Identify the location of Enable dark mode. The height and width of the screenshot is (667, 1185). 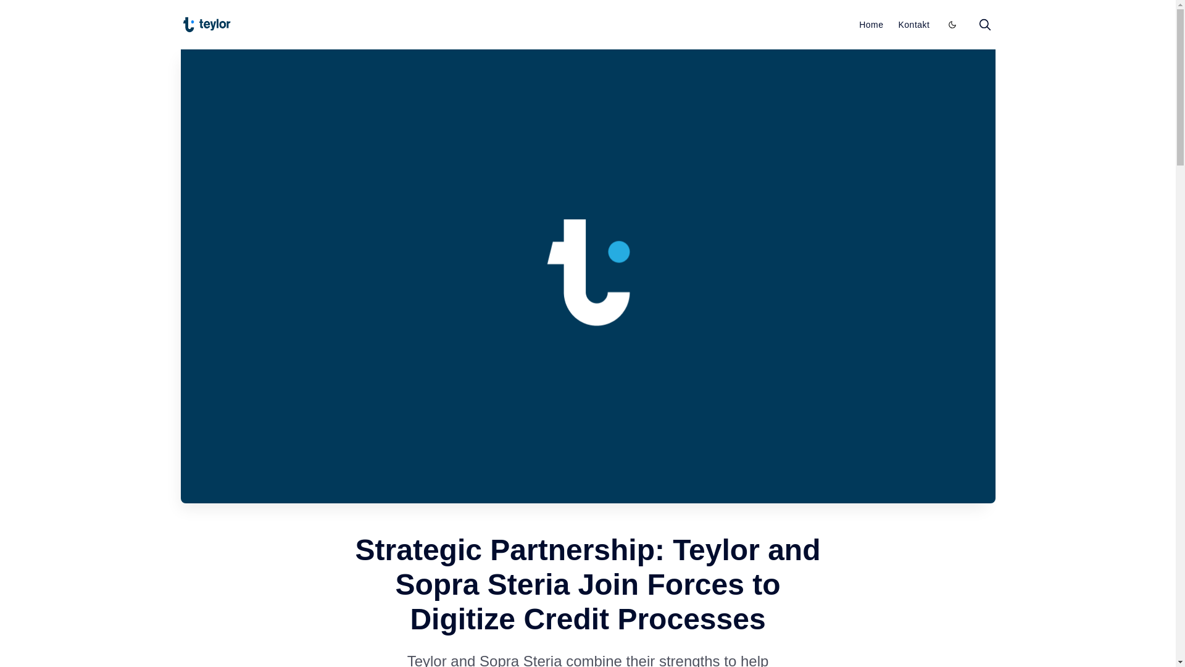
(952, 25).